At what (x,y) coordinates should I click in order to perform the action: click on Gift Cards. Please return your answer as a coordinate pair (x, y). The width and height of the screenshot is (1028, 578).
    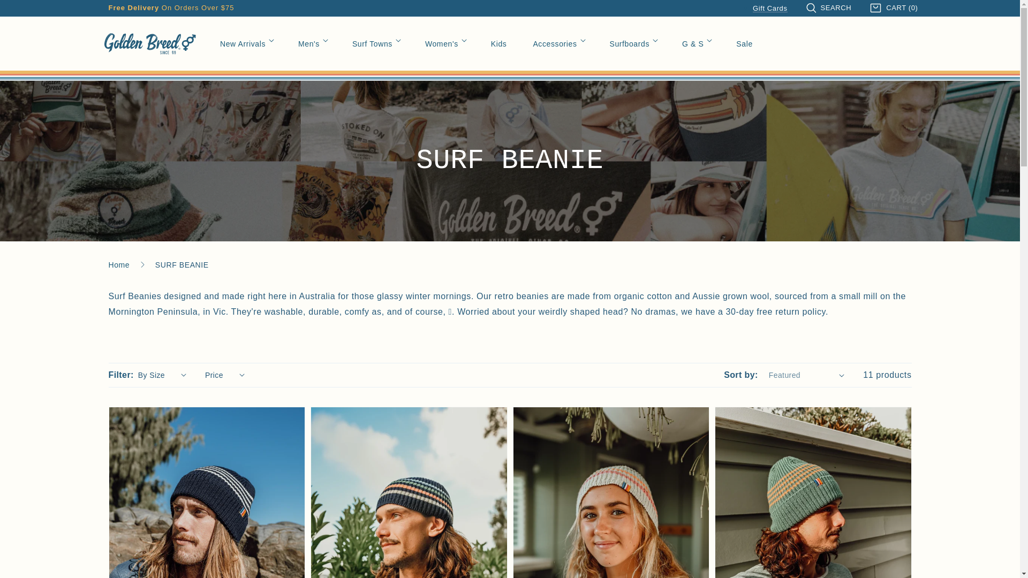
    Looking at the image, I should click on (770, 7).